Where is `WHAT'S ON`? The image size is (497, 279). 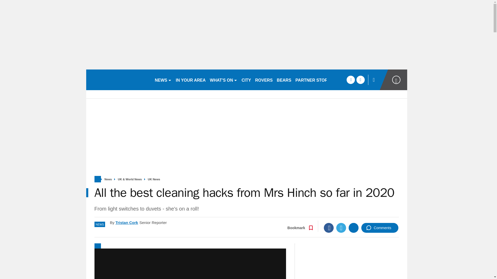
WHAT'S ON is located at coordinates (224, 80).